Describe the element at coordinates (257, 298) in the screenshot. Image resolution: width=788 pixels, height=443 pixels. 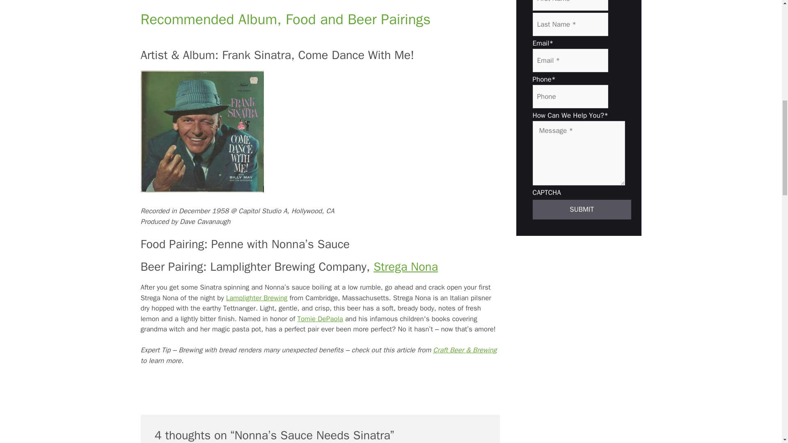
I see `Lamplighter Brewing` at that location.